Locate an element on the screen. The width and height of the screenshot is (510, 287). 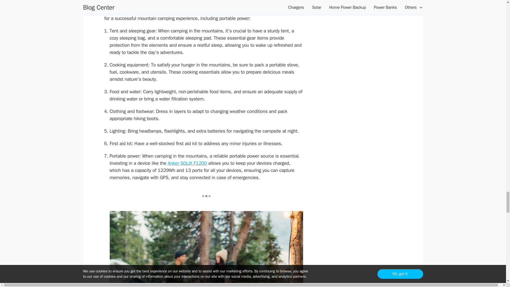
Anker SOLIX F1200 is located at coordinates (187, 163).